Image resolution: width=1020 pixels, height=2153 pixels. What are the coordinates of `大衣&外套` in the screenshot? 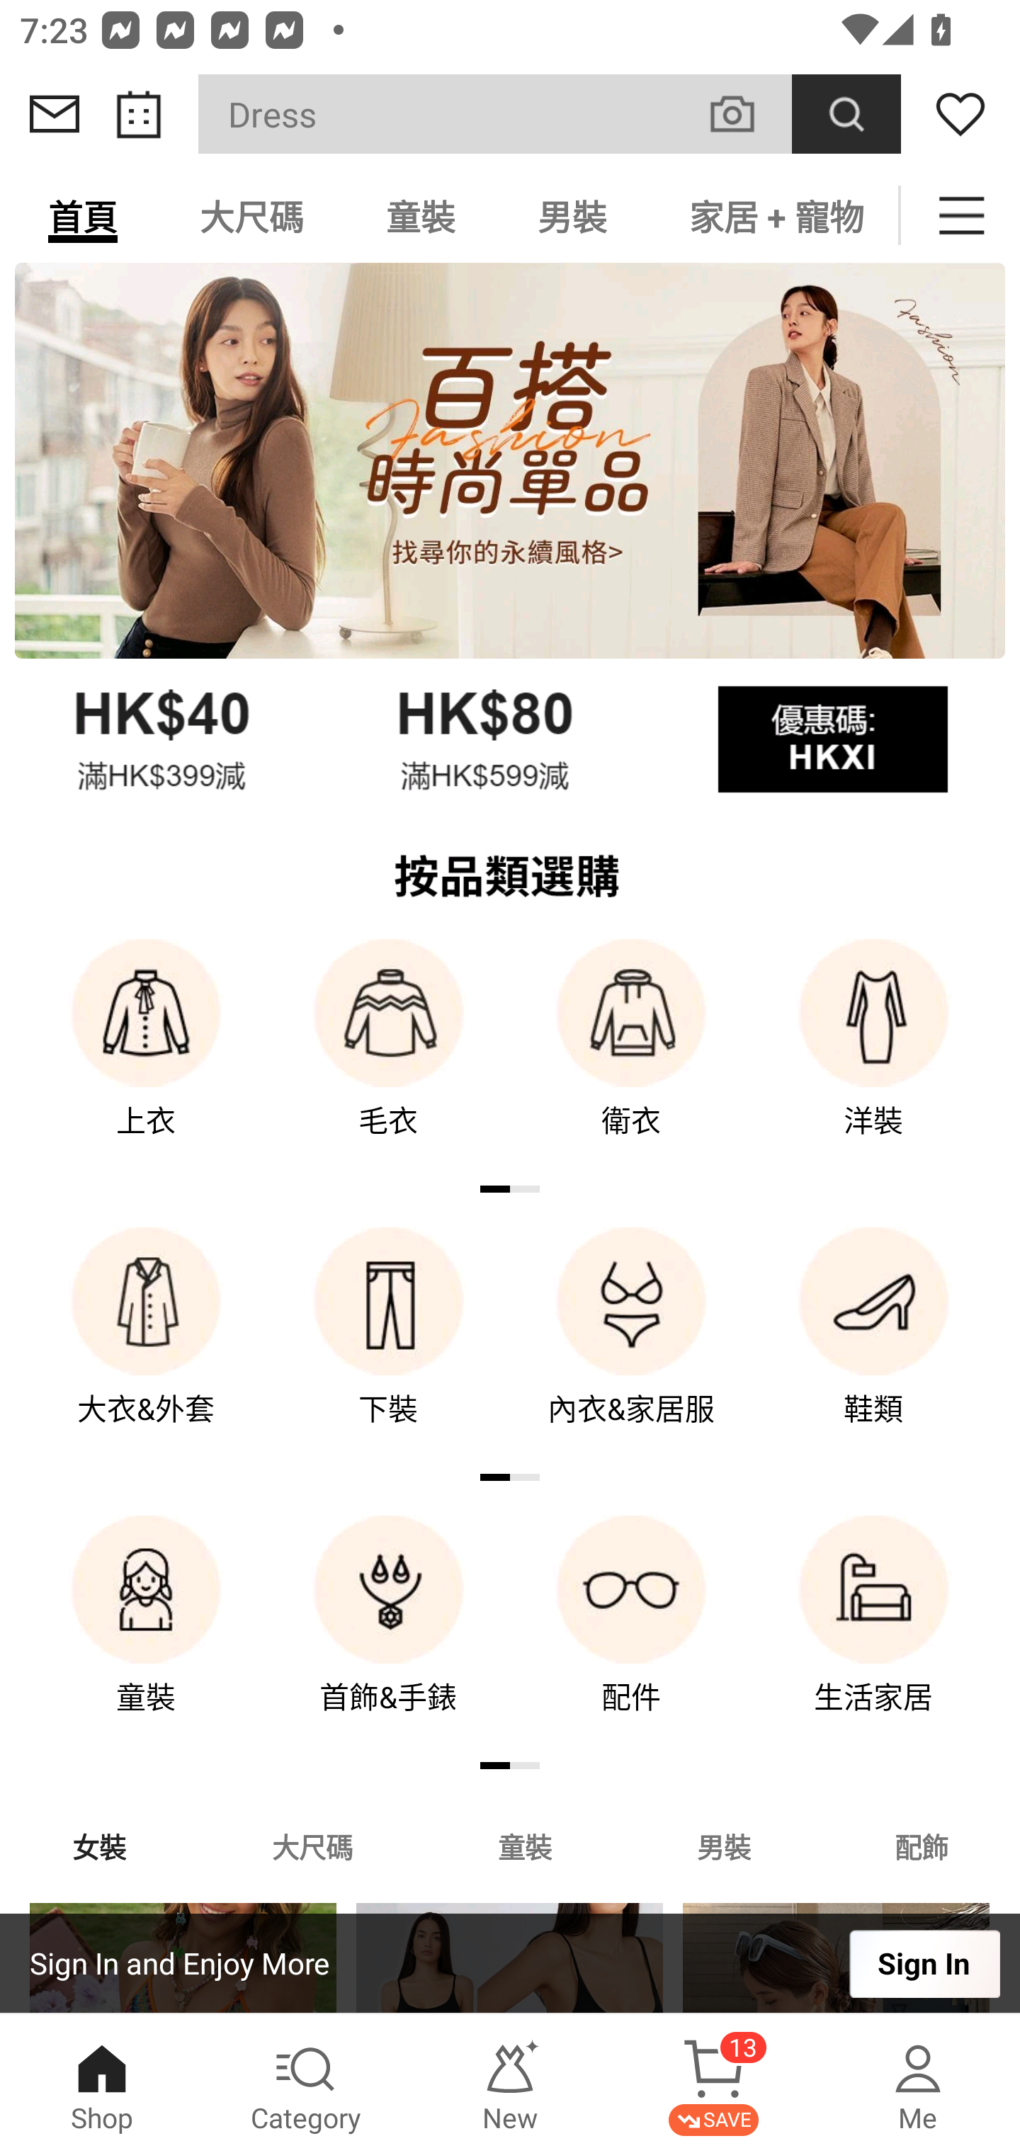 It's located at (146, 1346).